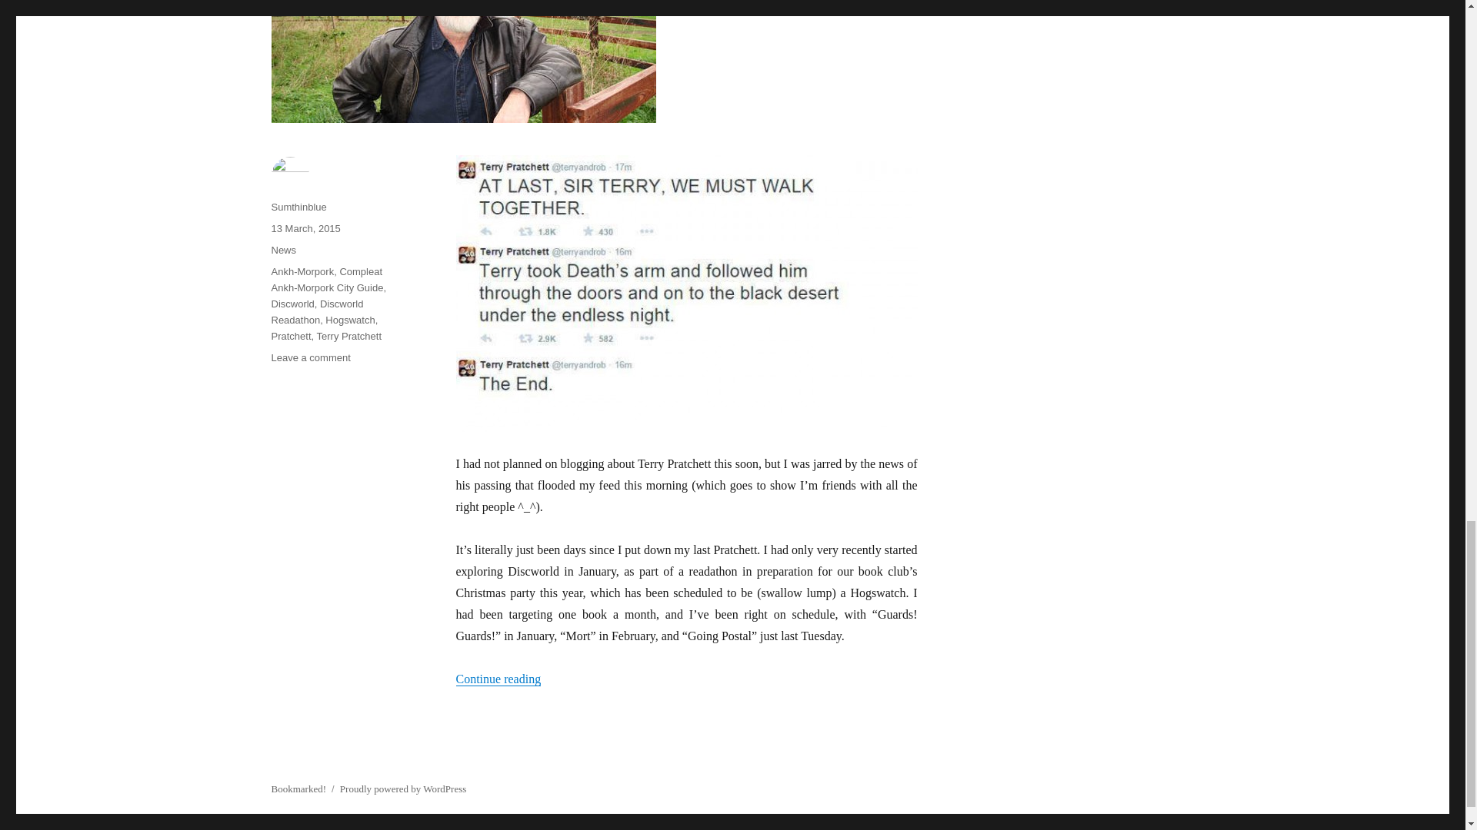  I want to click on Discworld, so click(292, 303).